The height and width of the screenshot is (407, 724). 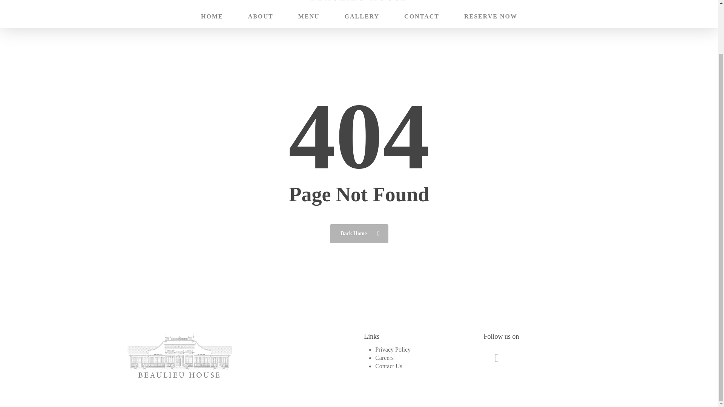 I want to click on CONTACT, so click(x=422, y=17).